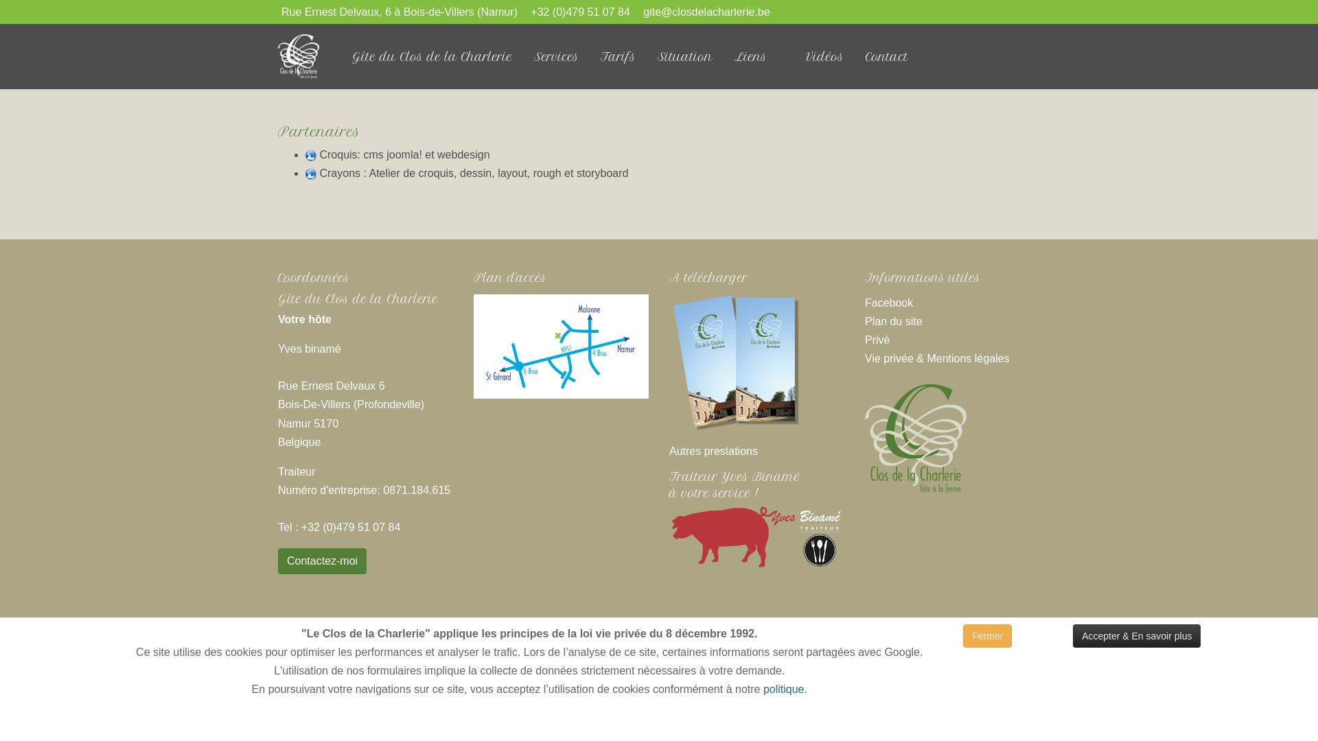 The height and width of the screenshot is (741, 1318). I want to click on Contact, so click(887, 57).